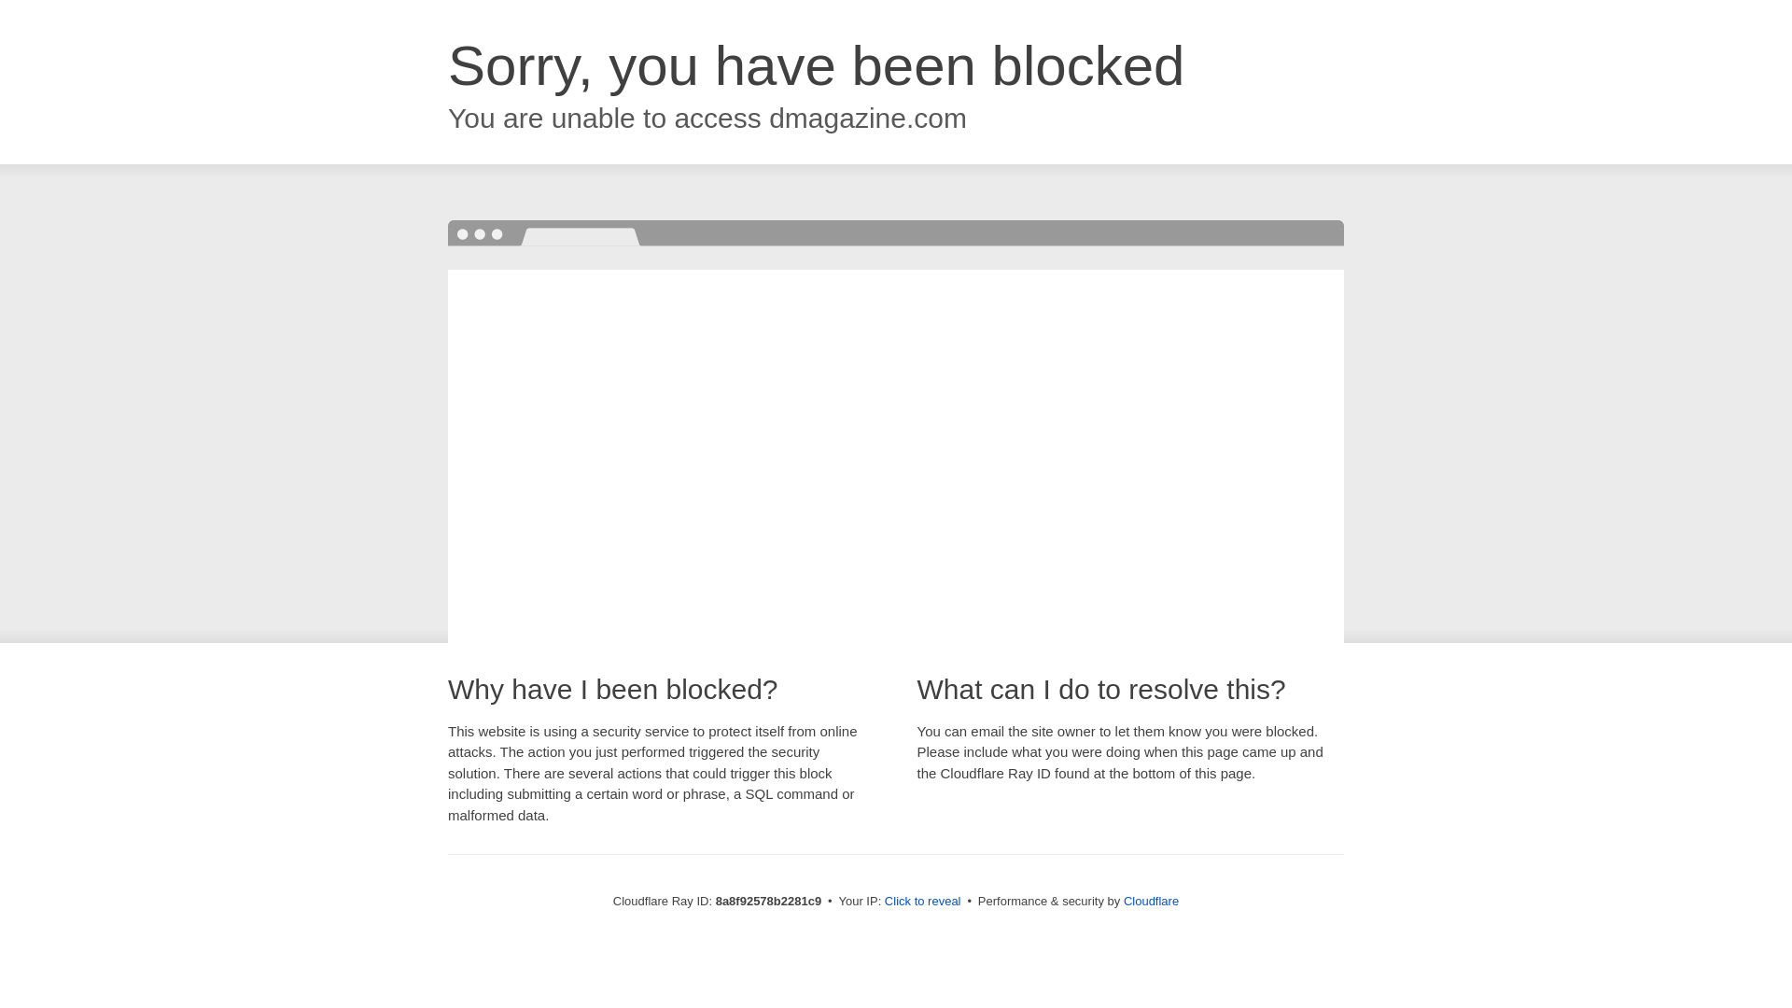 The image size is (1792, 1008). I want to click on Cloudflare, so click(1151, 901).